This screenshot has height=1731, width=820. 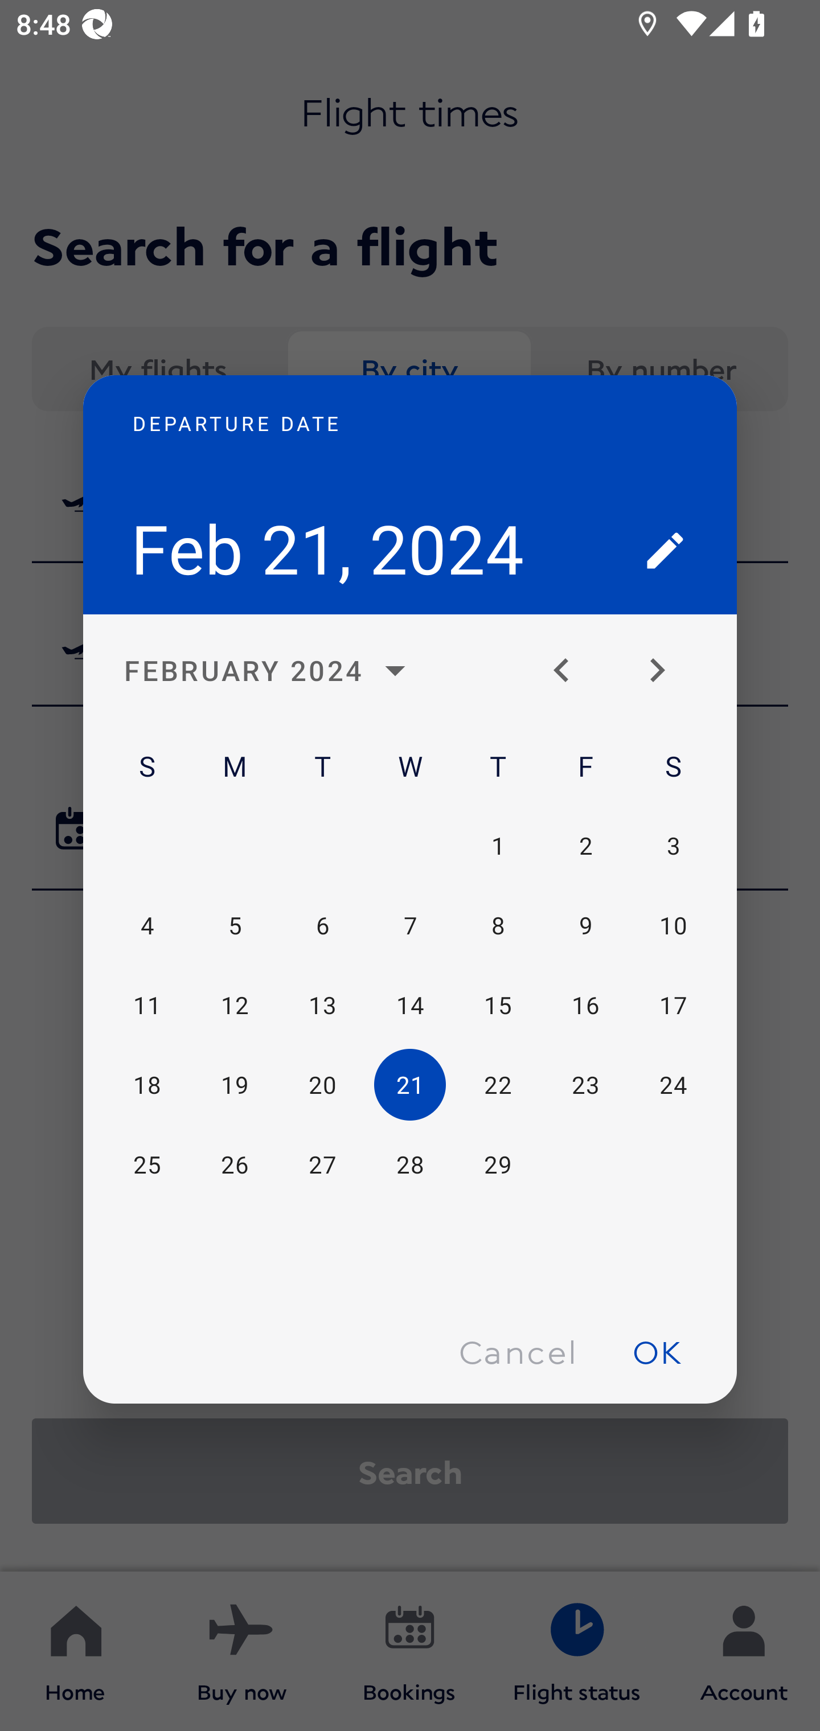 What do you see at coordinates (322, 1006) in the screenshot?
I see `13 Tue, Feb 13` at bounding box center [322, 1006].